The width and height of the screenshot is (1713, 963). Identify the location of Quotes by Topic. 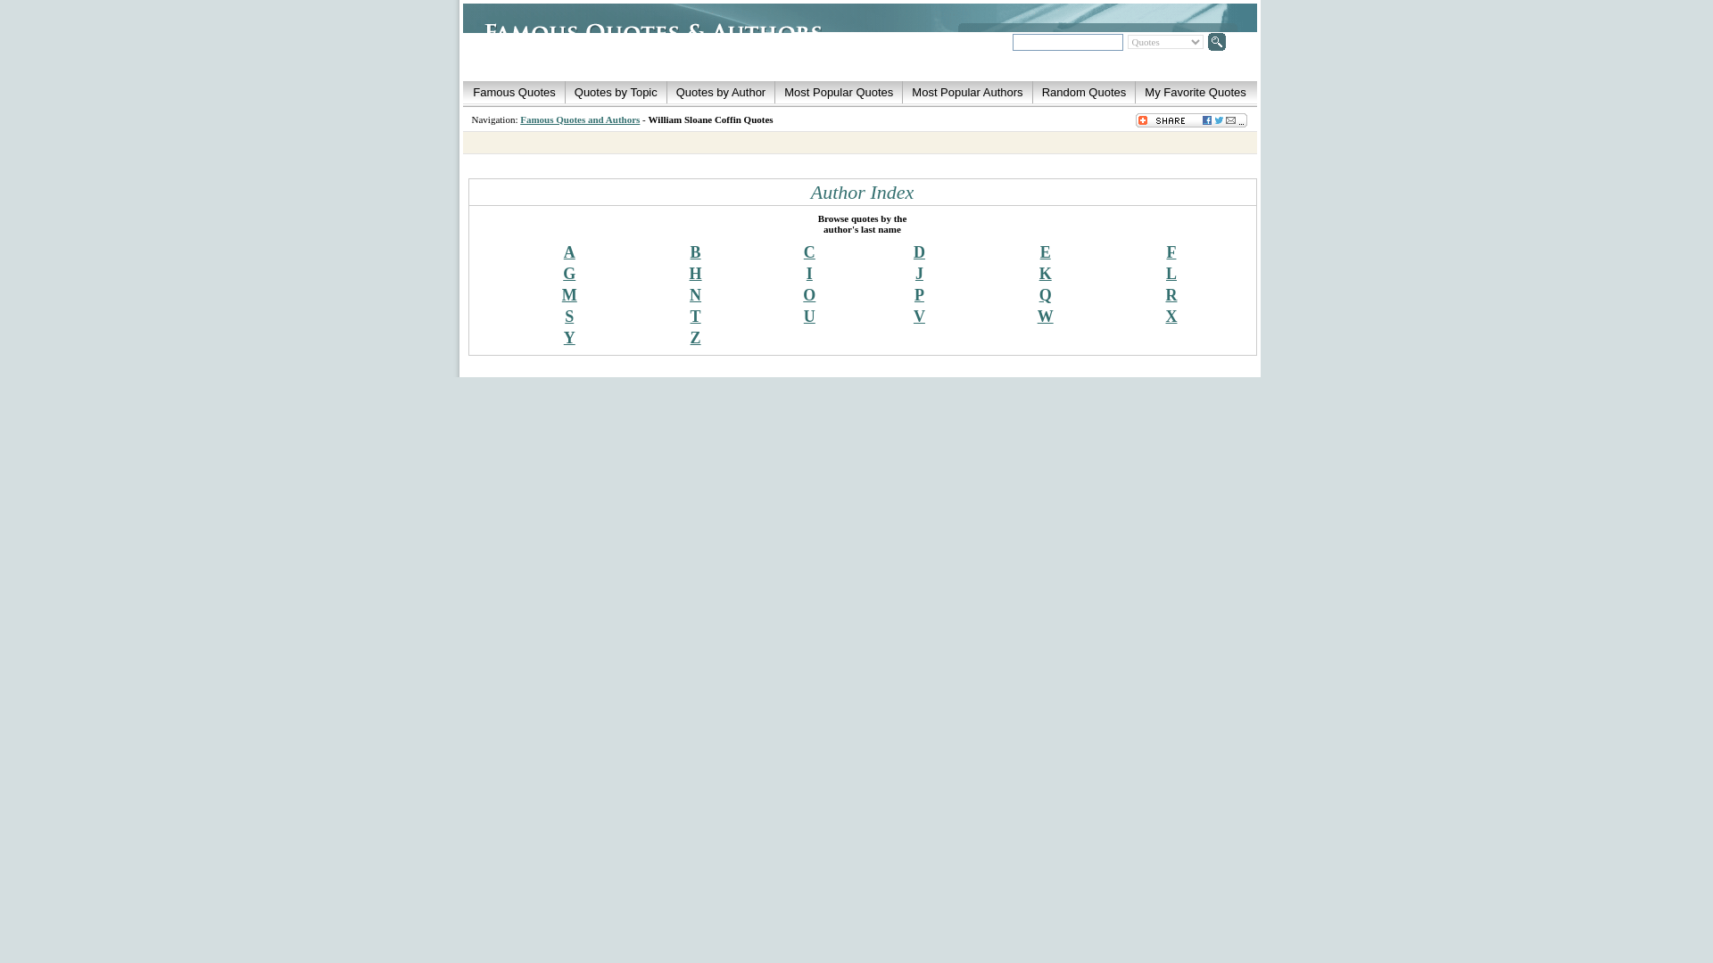
(616, 93).